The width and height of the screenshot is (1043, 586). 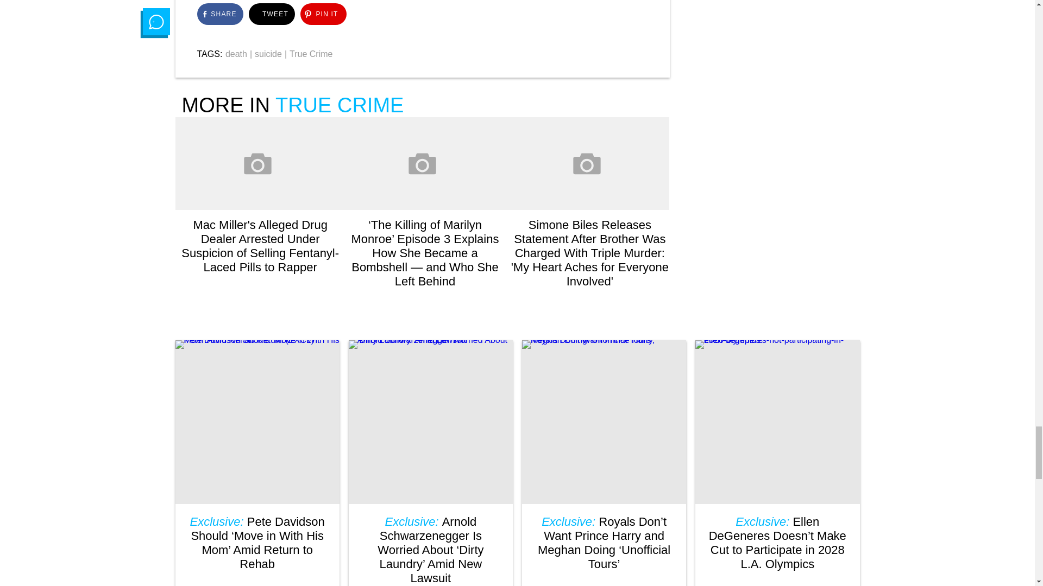 What do you see at coordinates (219, 14) in the screenshot?
I see `Click to share on Facebook` at bounding box center [219, 14].